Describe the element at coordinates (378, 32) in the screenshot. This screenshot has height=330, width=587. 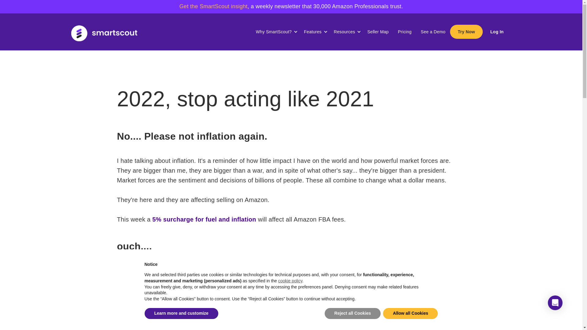
I see `Seller Map` at that location.